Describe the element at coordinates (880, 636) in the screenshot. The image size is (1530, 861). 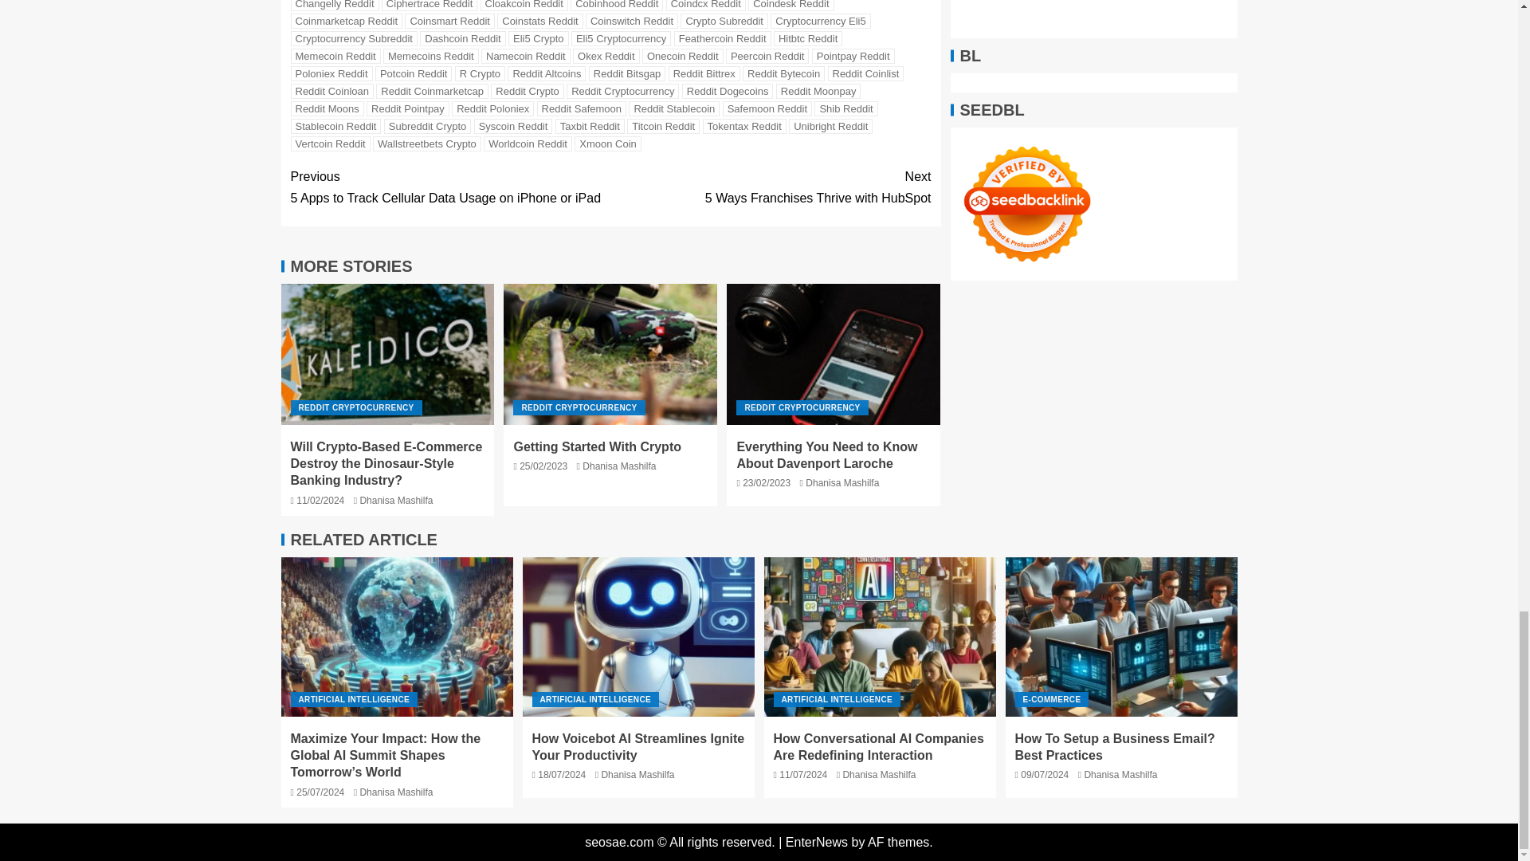
I see `How Conversational AI Companies Are Redefining Interaction` at that location.